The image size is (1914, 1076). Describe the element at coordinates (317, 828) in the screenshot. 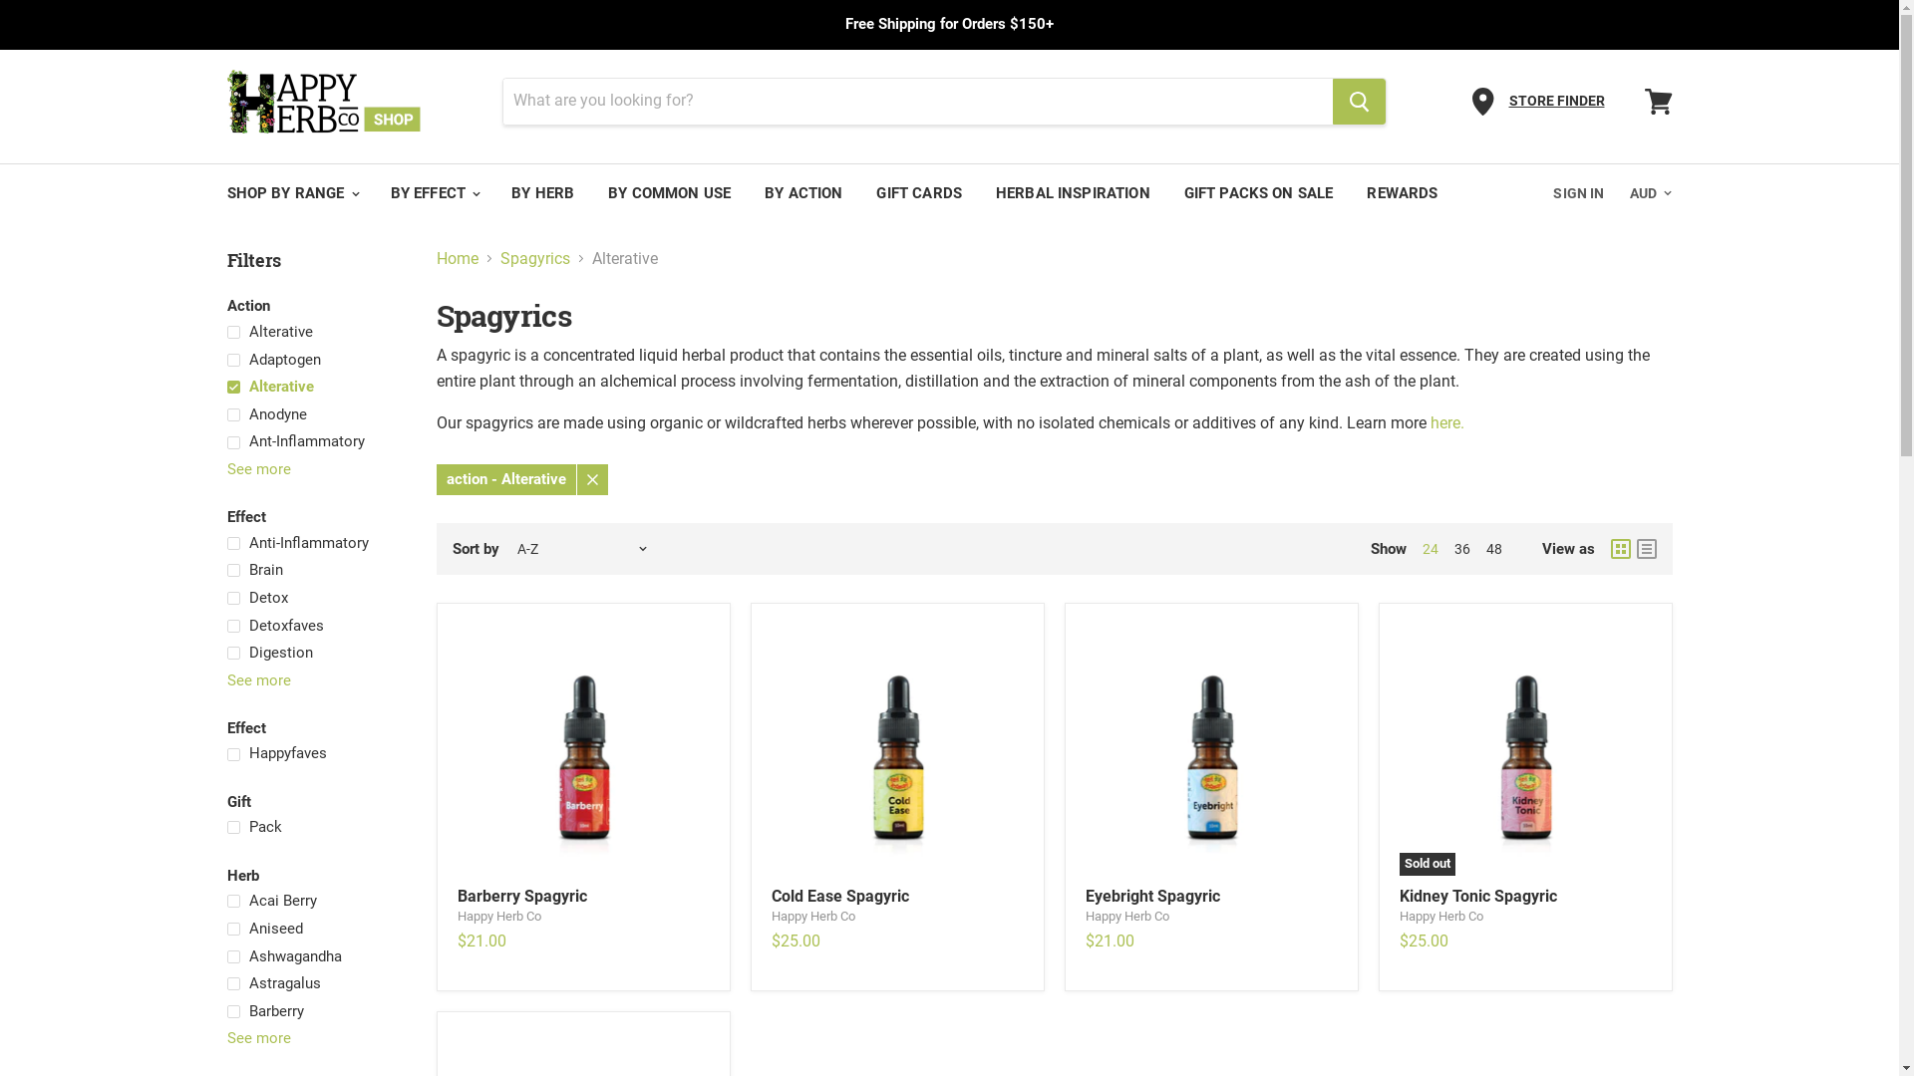

I see `Pack` at that location.